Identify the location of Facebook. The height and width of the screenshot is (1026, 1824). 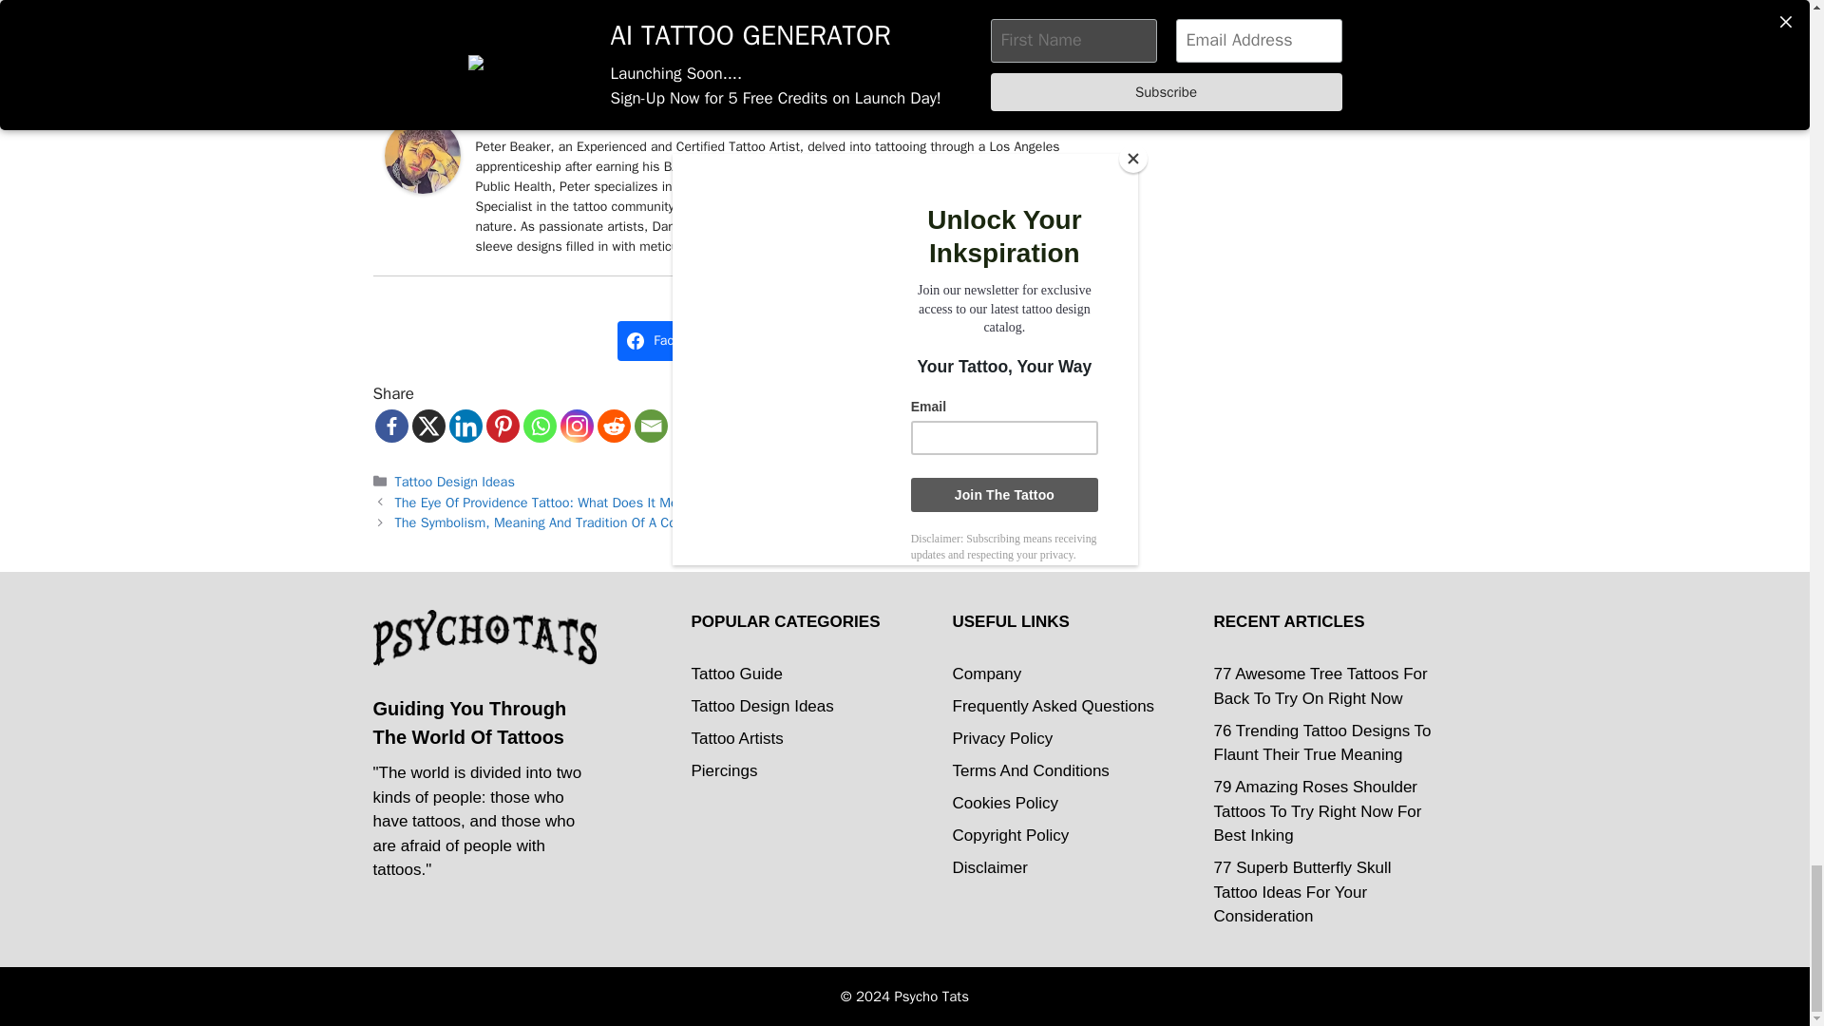
(389, 426).